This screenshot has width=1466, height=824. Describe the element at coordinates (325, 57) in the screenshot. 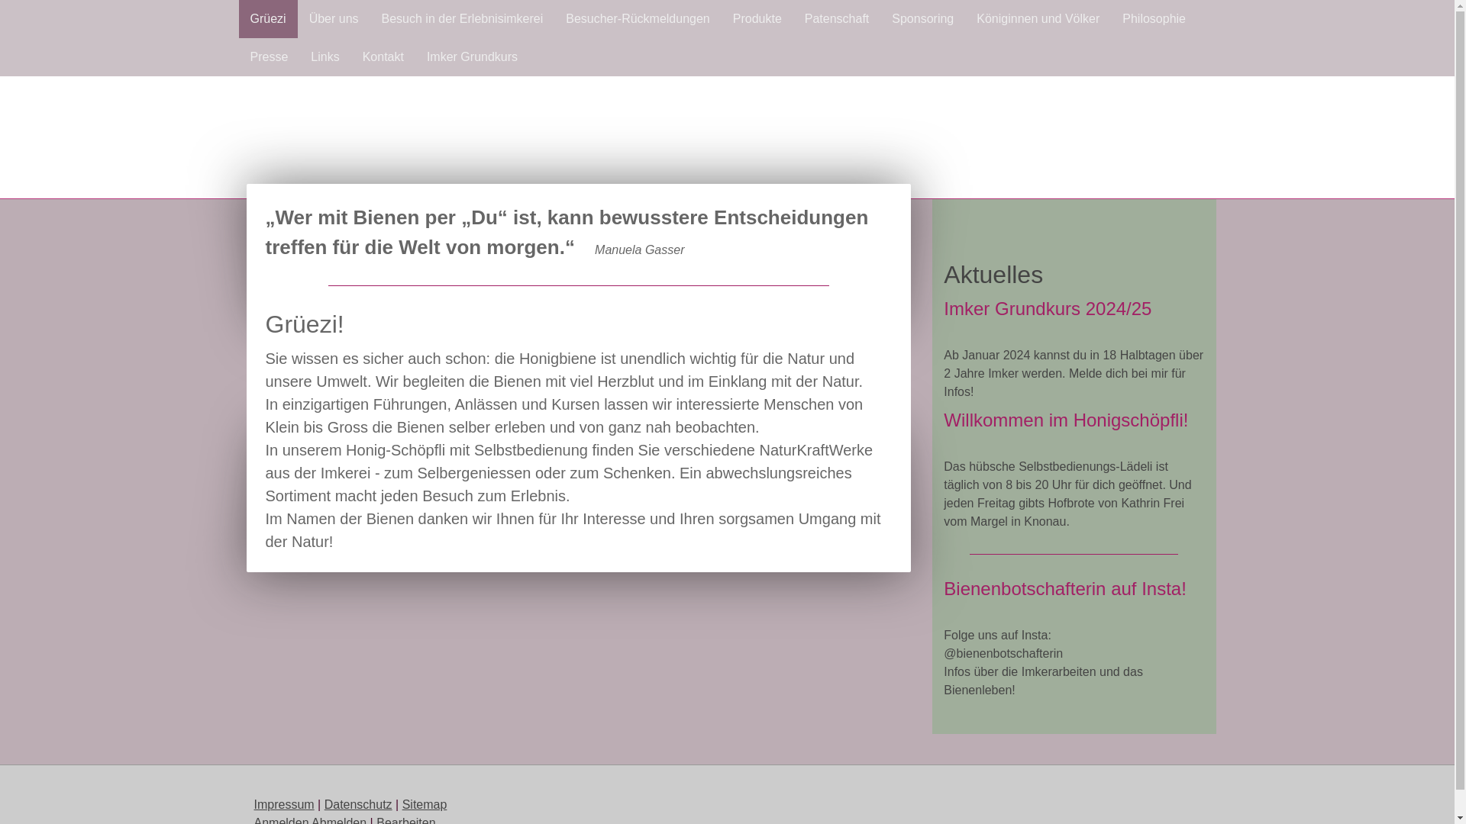

I see `Links` at that location.